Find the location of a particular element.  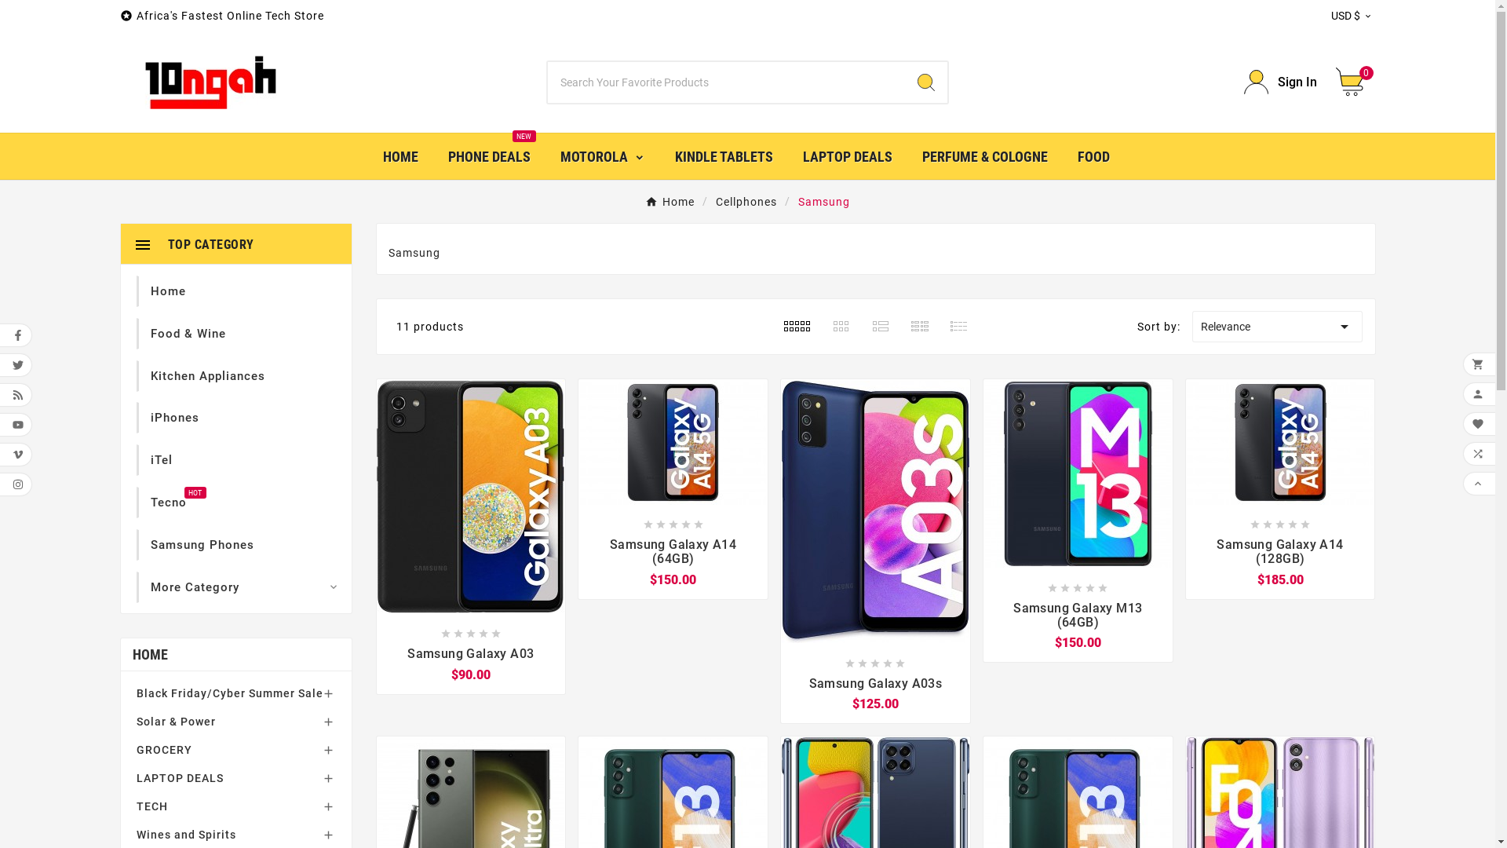

Samsung Galaxy A03s is located at coordinates (875, 684).